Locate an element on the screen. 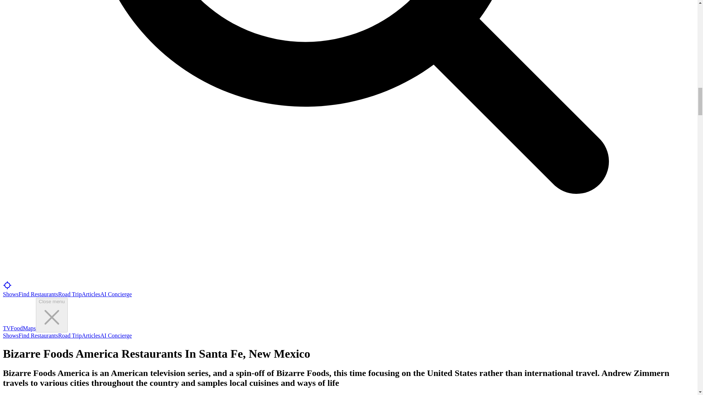 The height and width of the screenshot is (395, 703). Articles is located at coordinates (91, 335).